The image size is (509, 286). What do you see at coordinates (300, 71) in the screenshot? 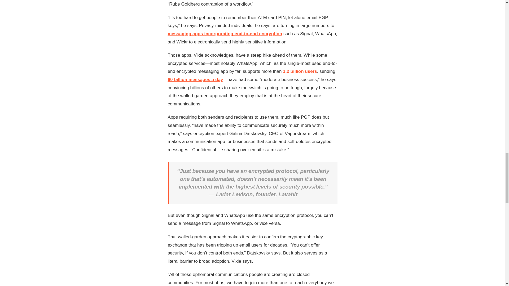
I see `1.2 billion users` at bounding box center [300, 71].